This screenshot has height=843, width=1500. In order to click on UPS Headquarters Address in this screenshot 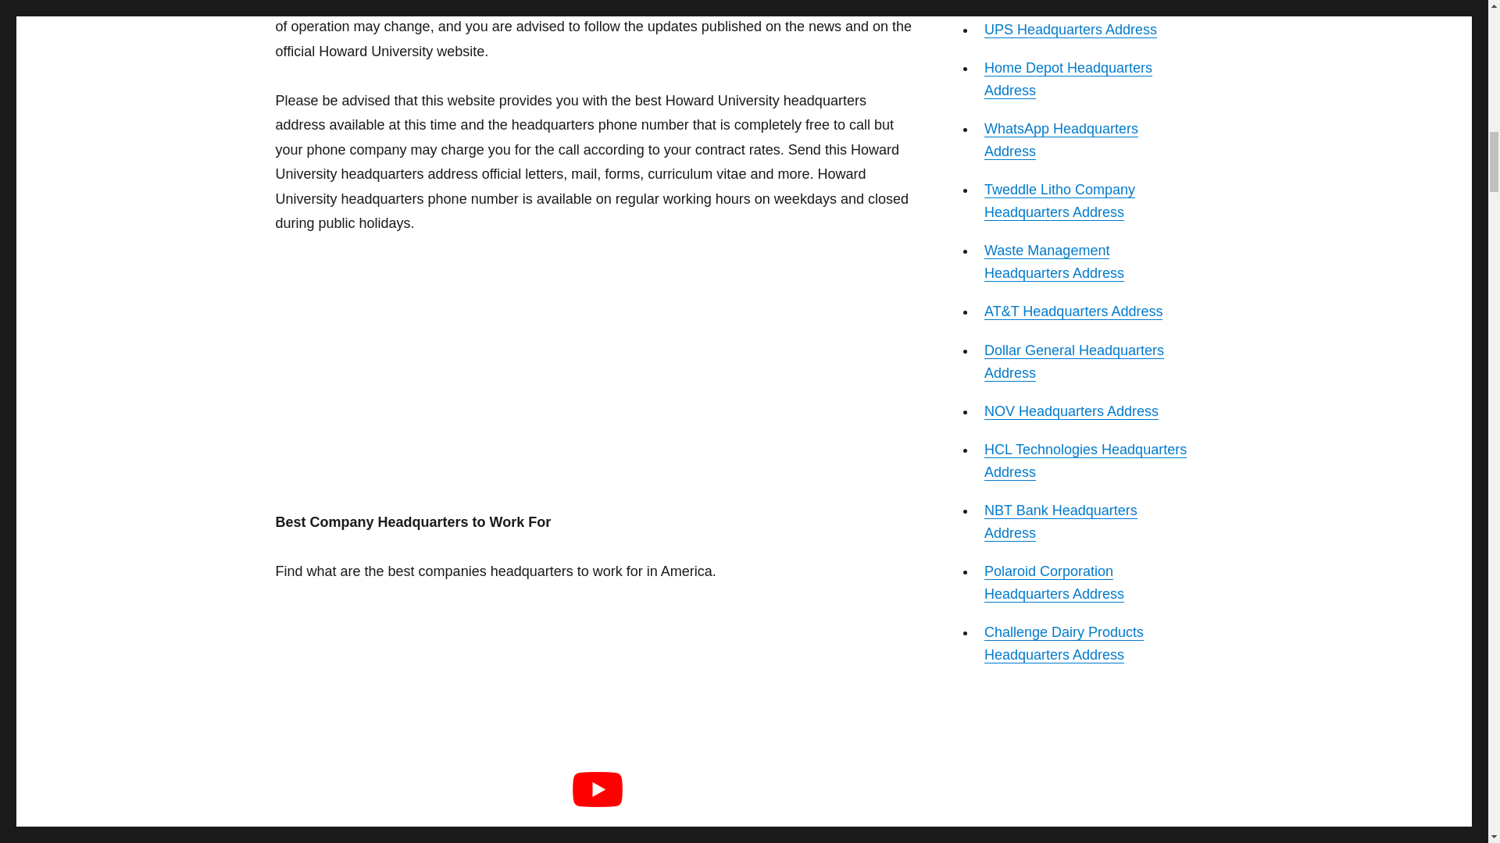, I will do `click(1070, 30)`.